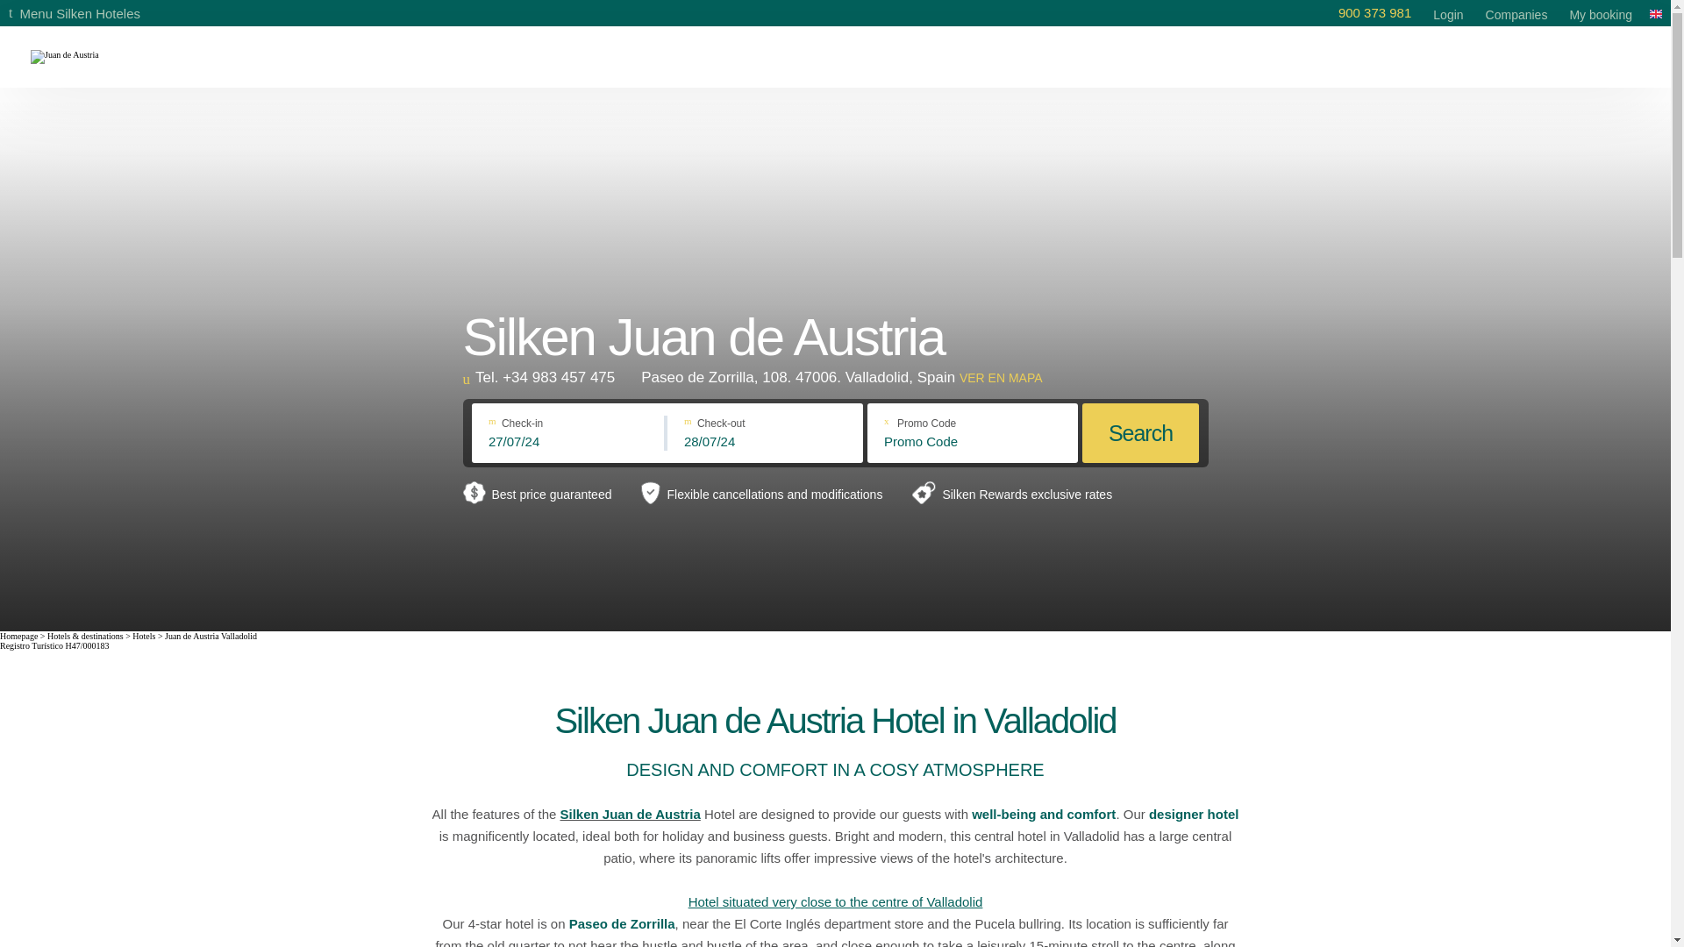  Describe the element at coordinates (1140, 433) in the screenshot. I see `Search` at that location.